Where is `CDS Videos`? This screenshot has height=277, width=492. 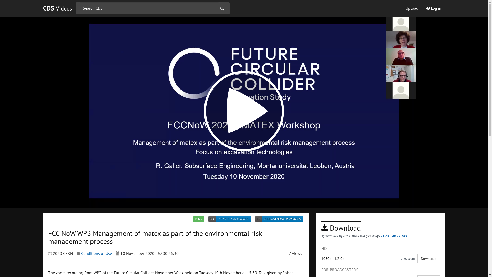 CDS Videos is located at coordinates (57, 8).